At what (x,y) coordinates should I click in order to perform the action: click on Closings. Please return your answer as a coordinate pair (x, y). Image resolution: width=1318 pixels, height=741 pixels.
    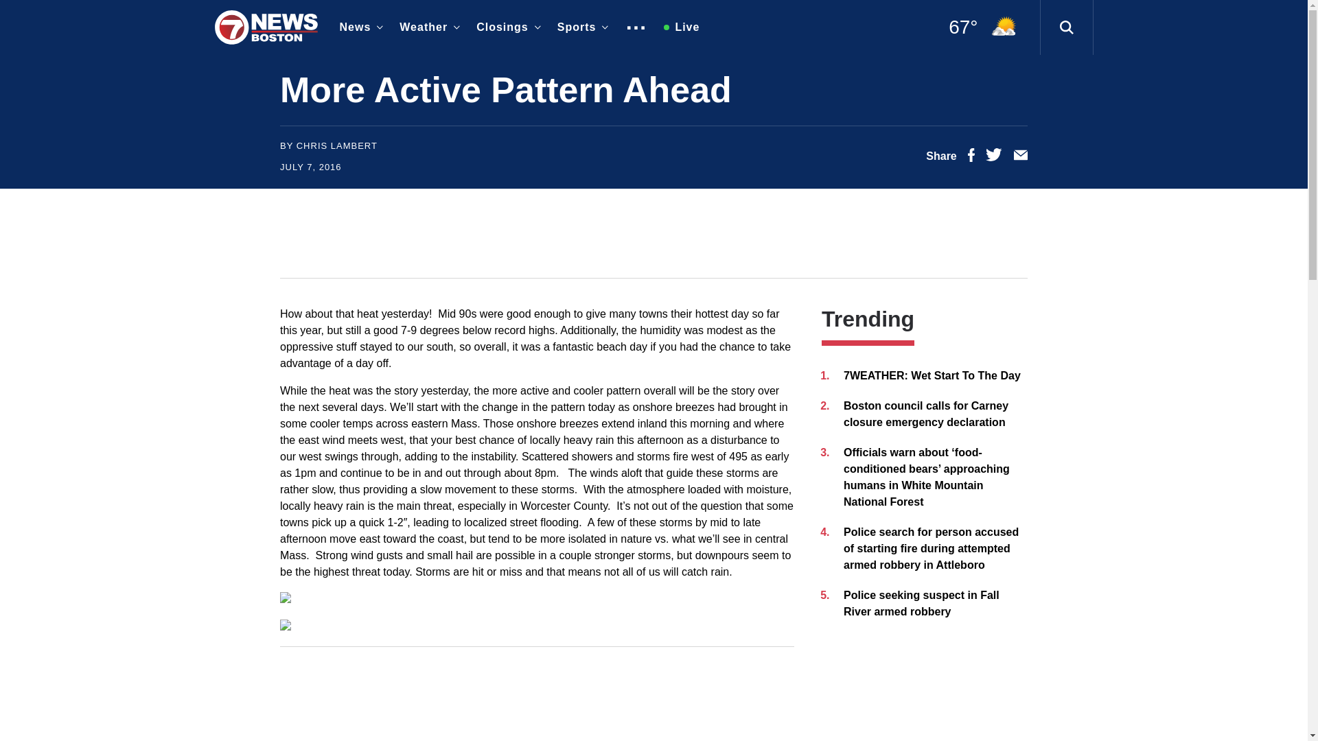
    Looking at the image, I should click on (505, 27).